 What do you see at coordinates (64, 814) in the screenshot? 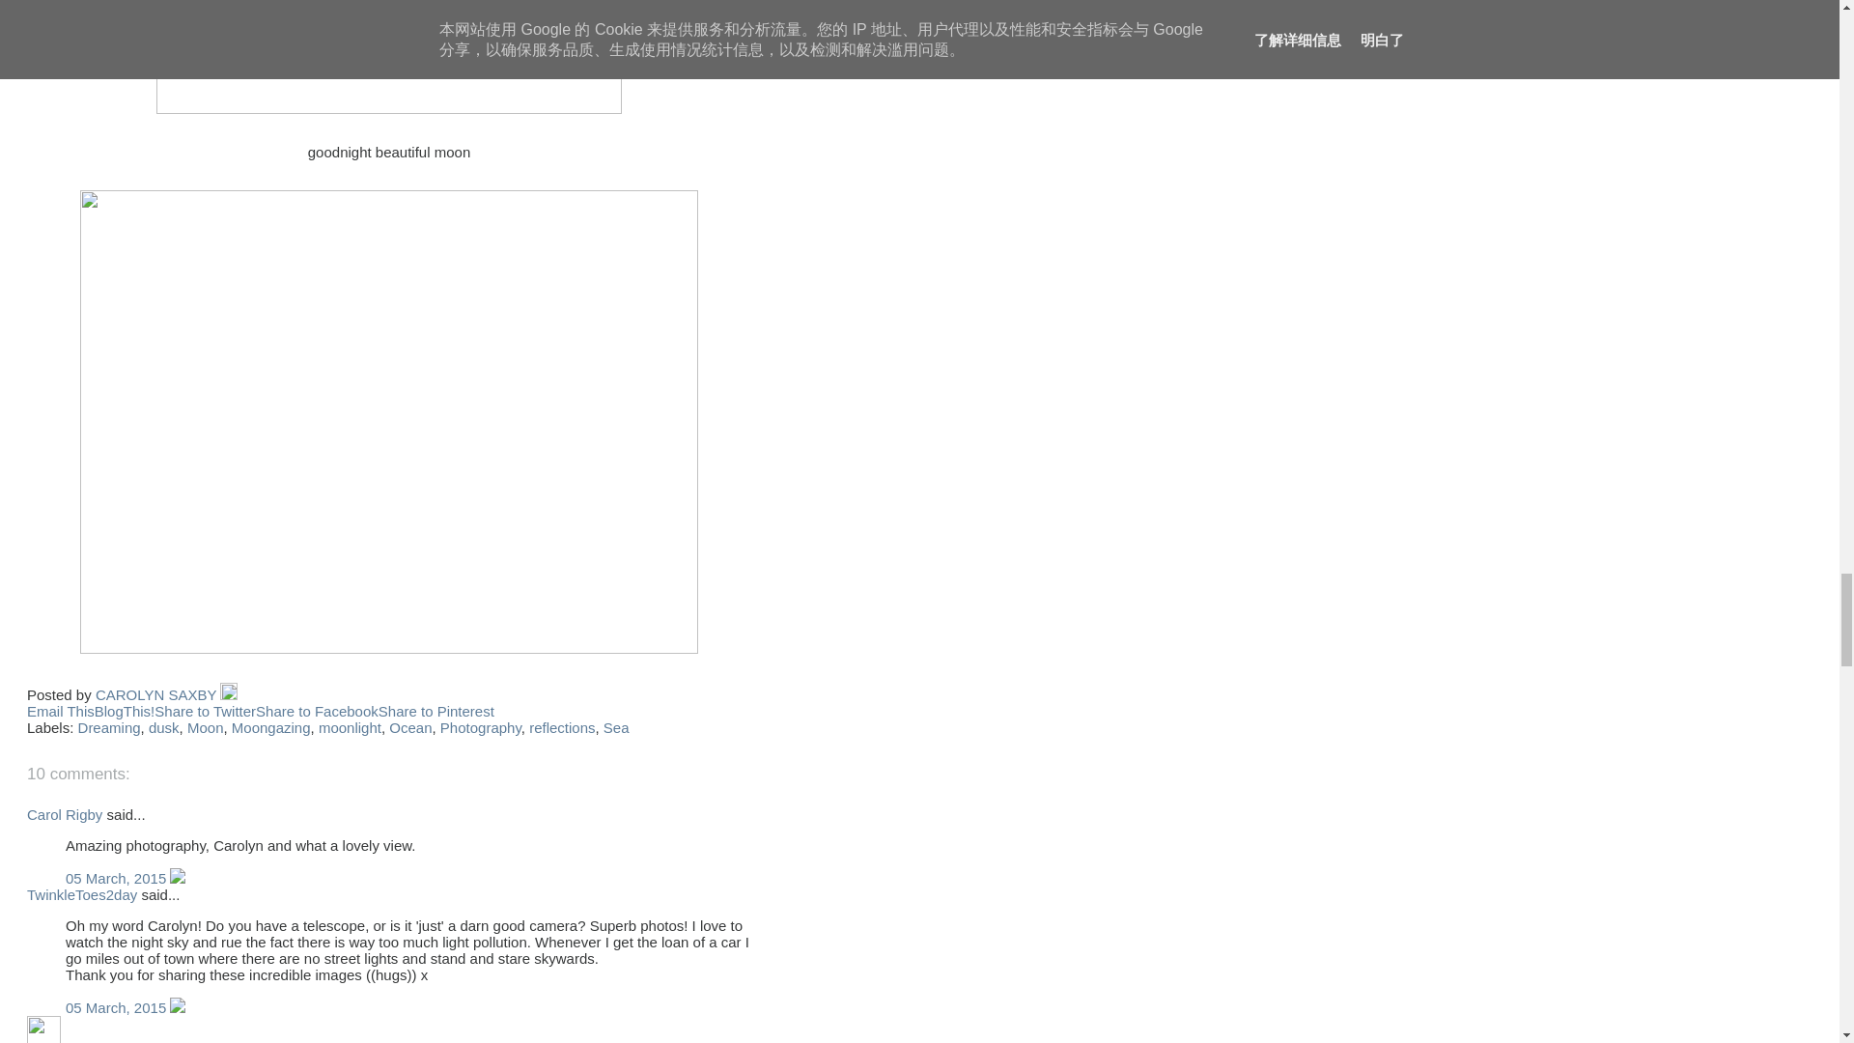
I see `Carol Rigby` at bounding box center [64, 814].